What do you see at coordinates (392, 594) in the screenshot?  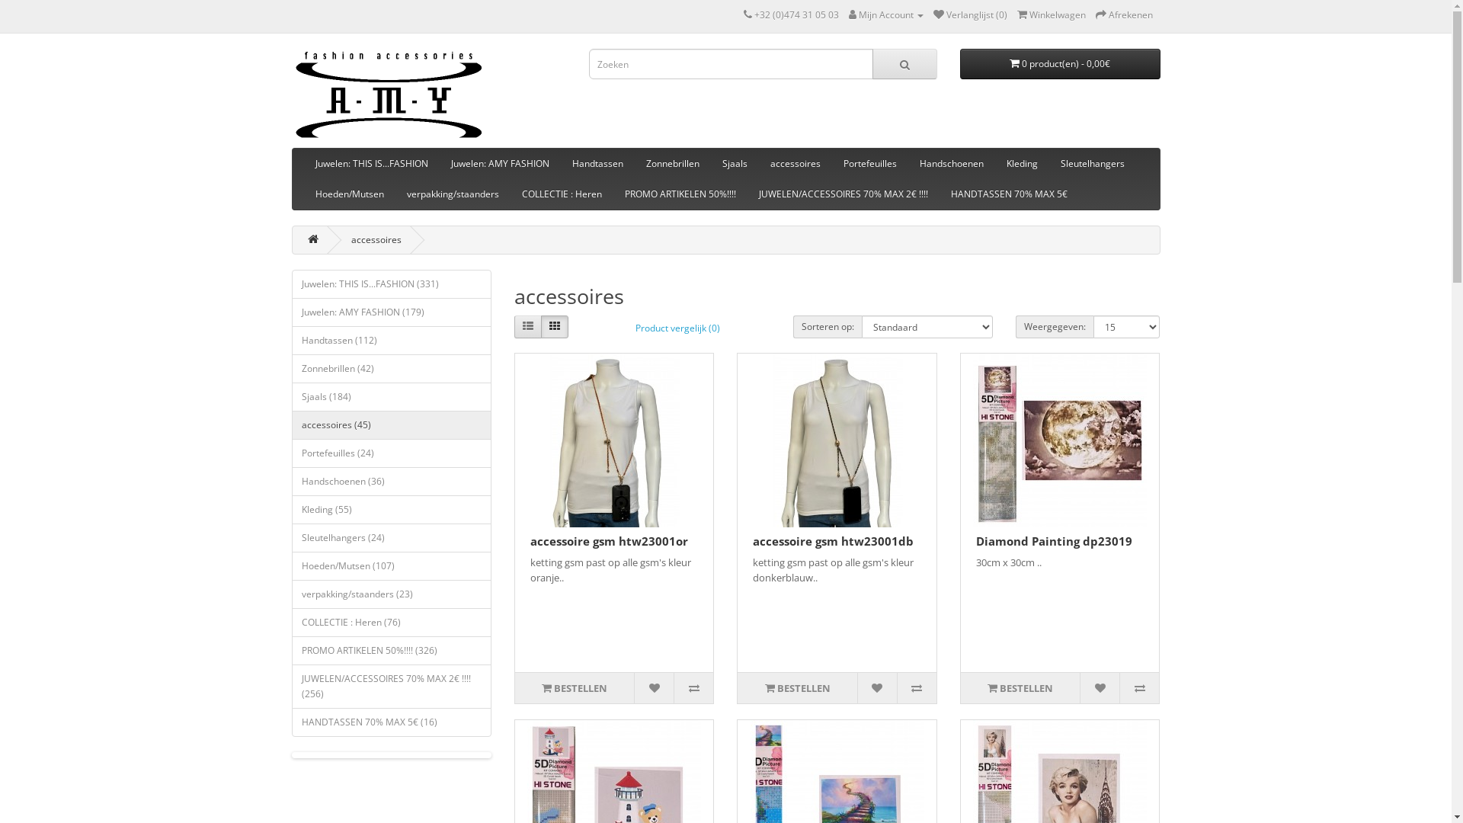 I see `verpakking/staanders (23)` at bounding box center [392, 594].